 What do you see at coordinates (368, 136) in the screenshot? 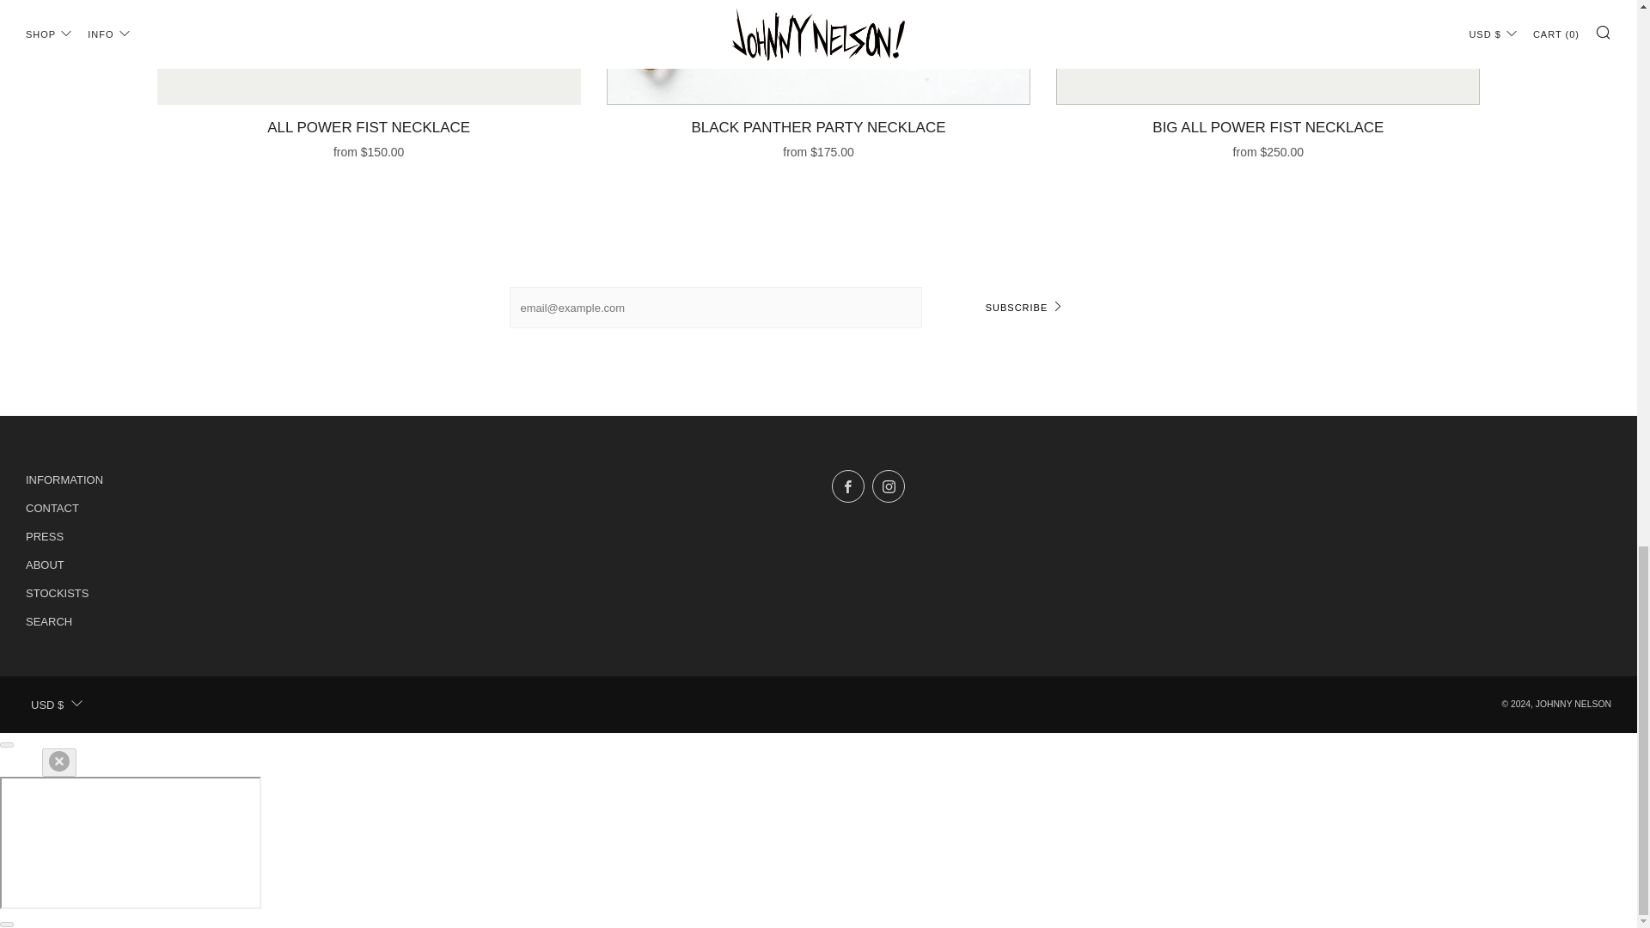
I see `ALL POWER FIST NECKLACE` at bounding box center [368, 136].